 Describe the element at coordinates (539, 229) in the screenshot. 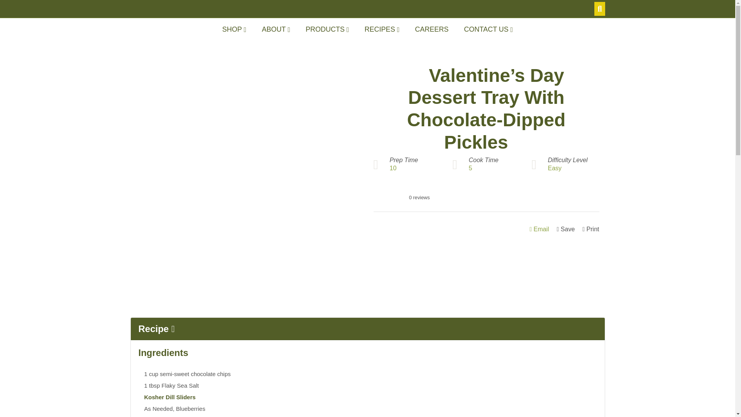

I see `Share by Email` at that location.